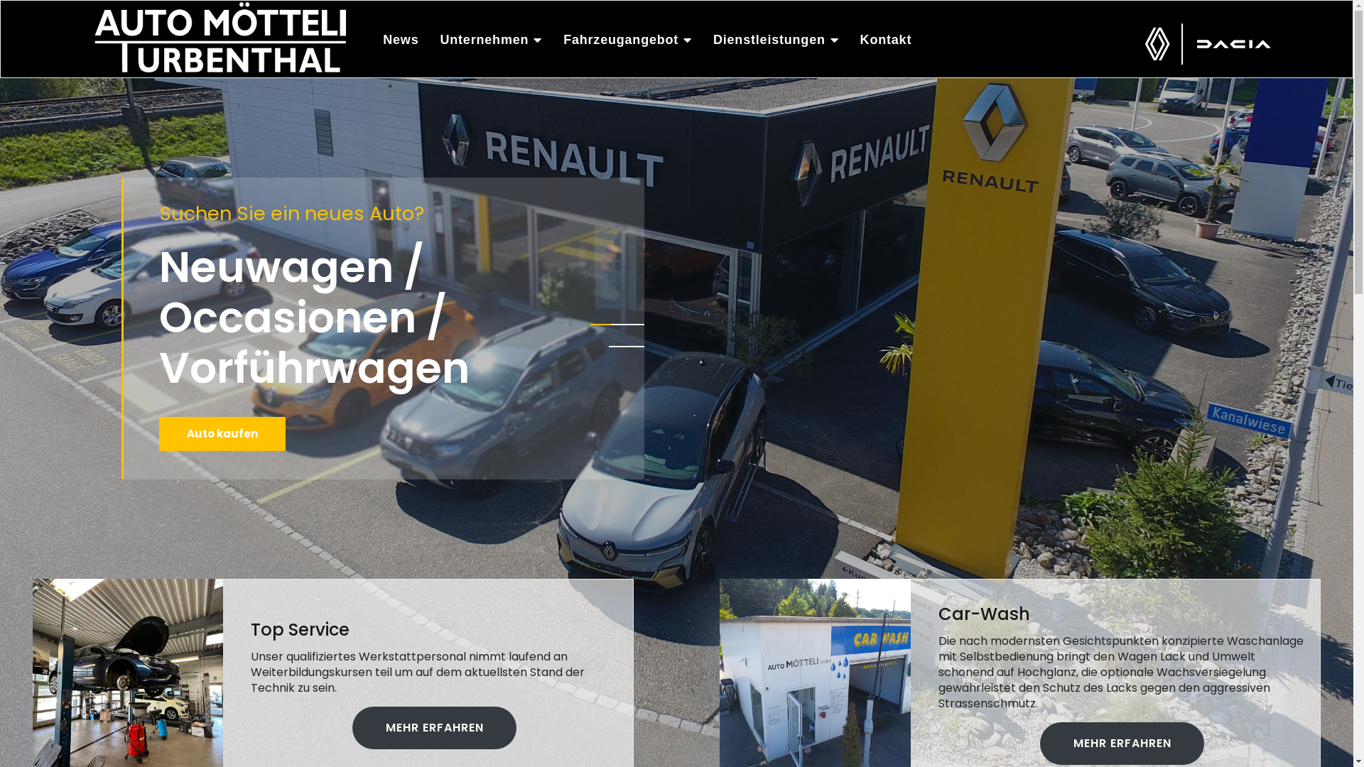  I want to click on MEHR ERFAHREN, so click(435, 728).